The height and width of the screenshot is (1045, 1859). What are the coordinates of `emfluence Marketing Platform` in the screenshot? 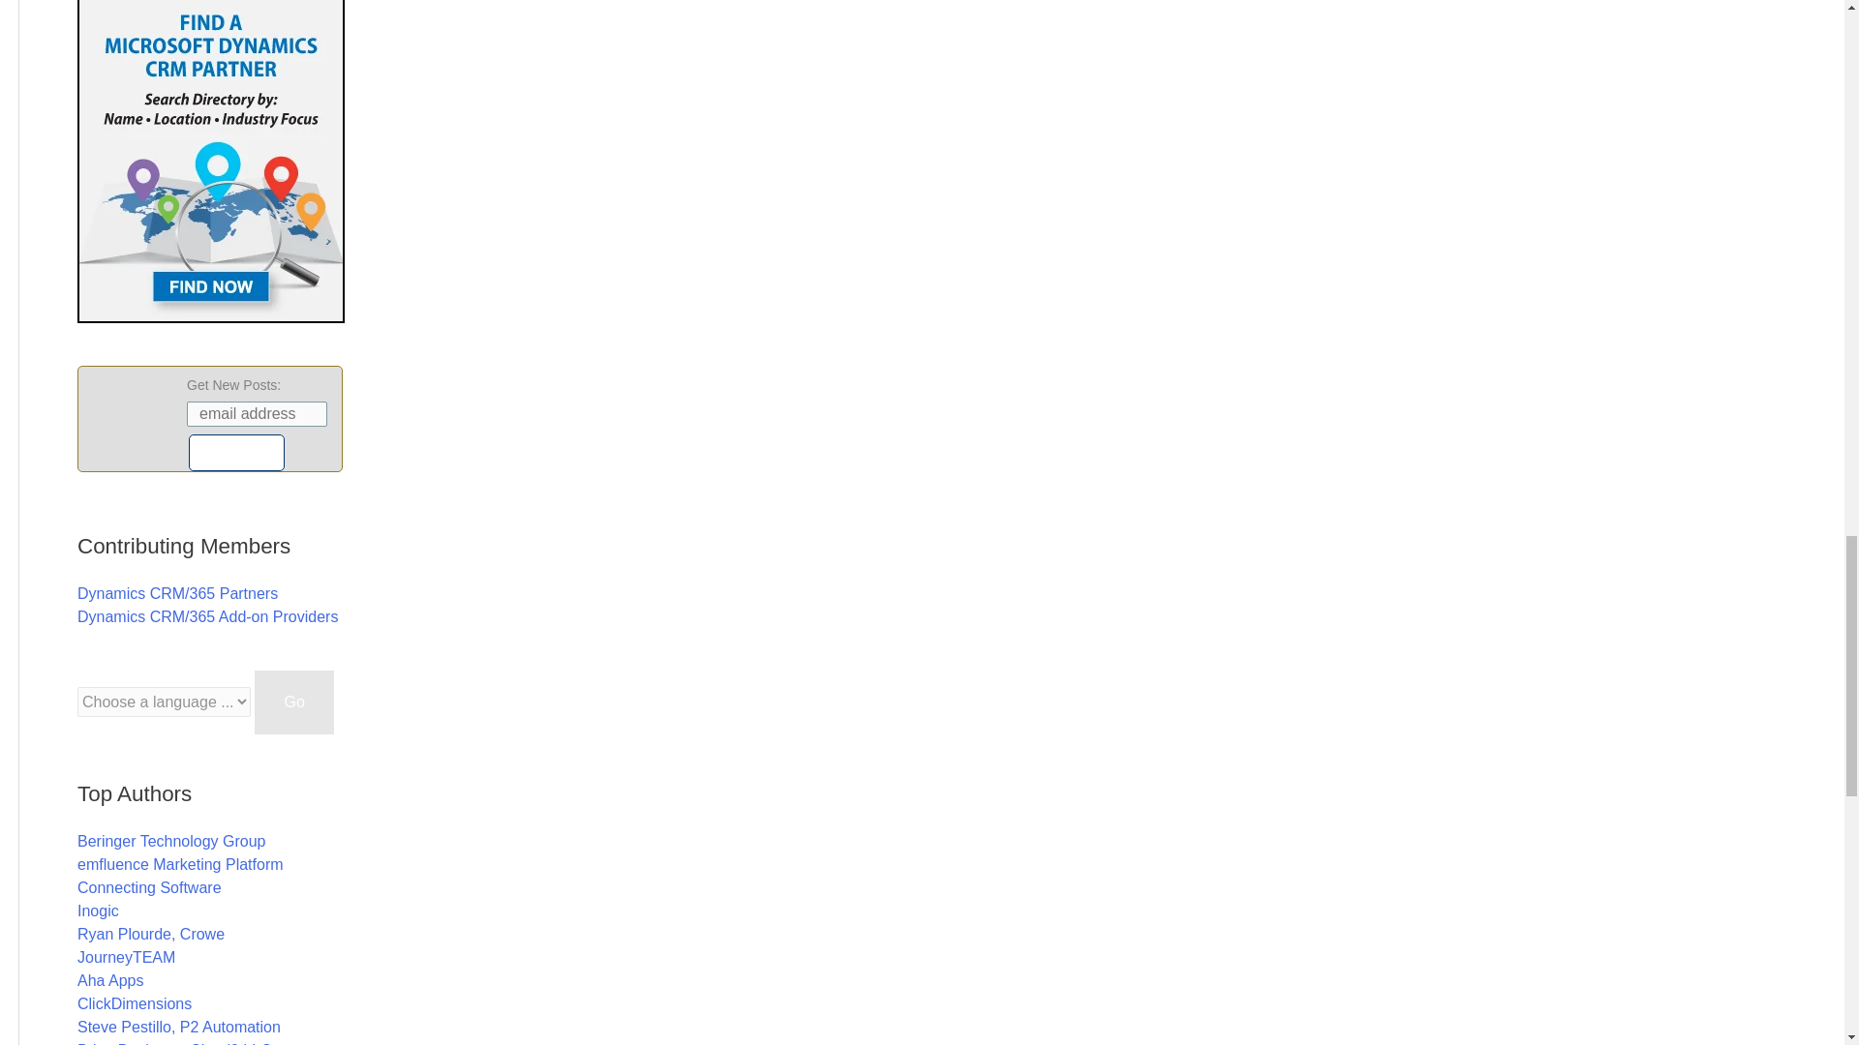 It's located at (180, 863).